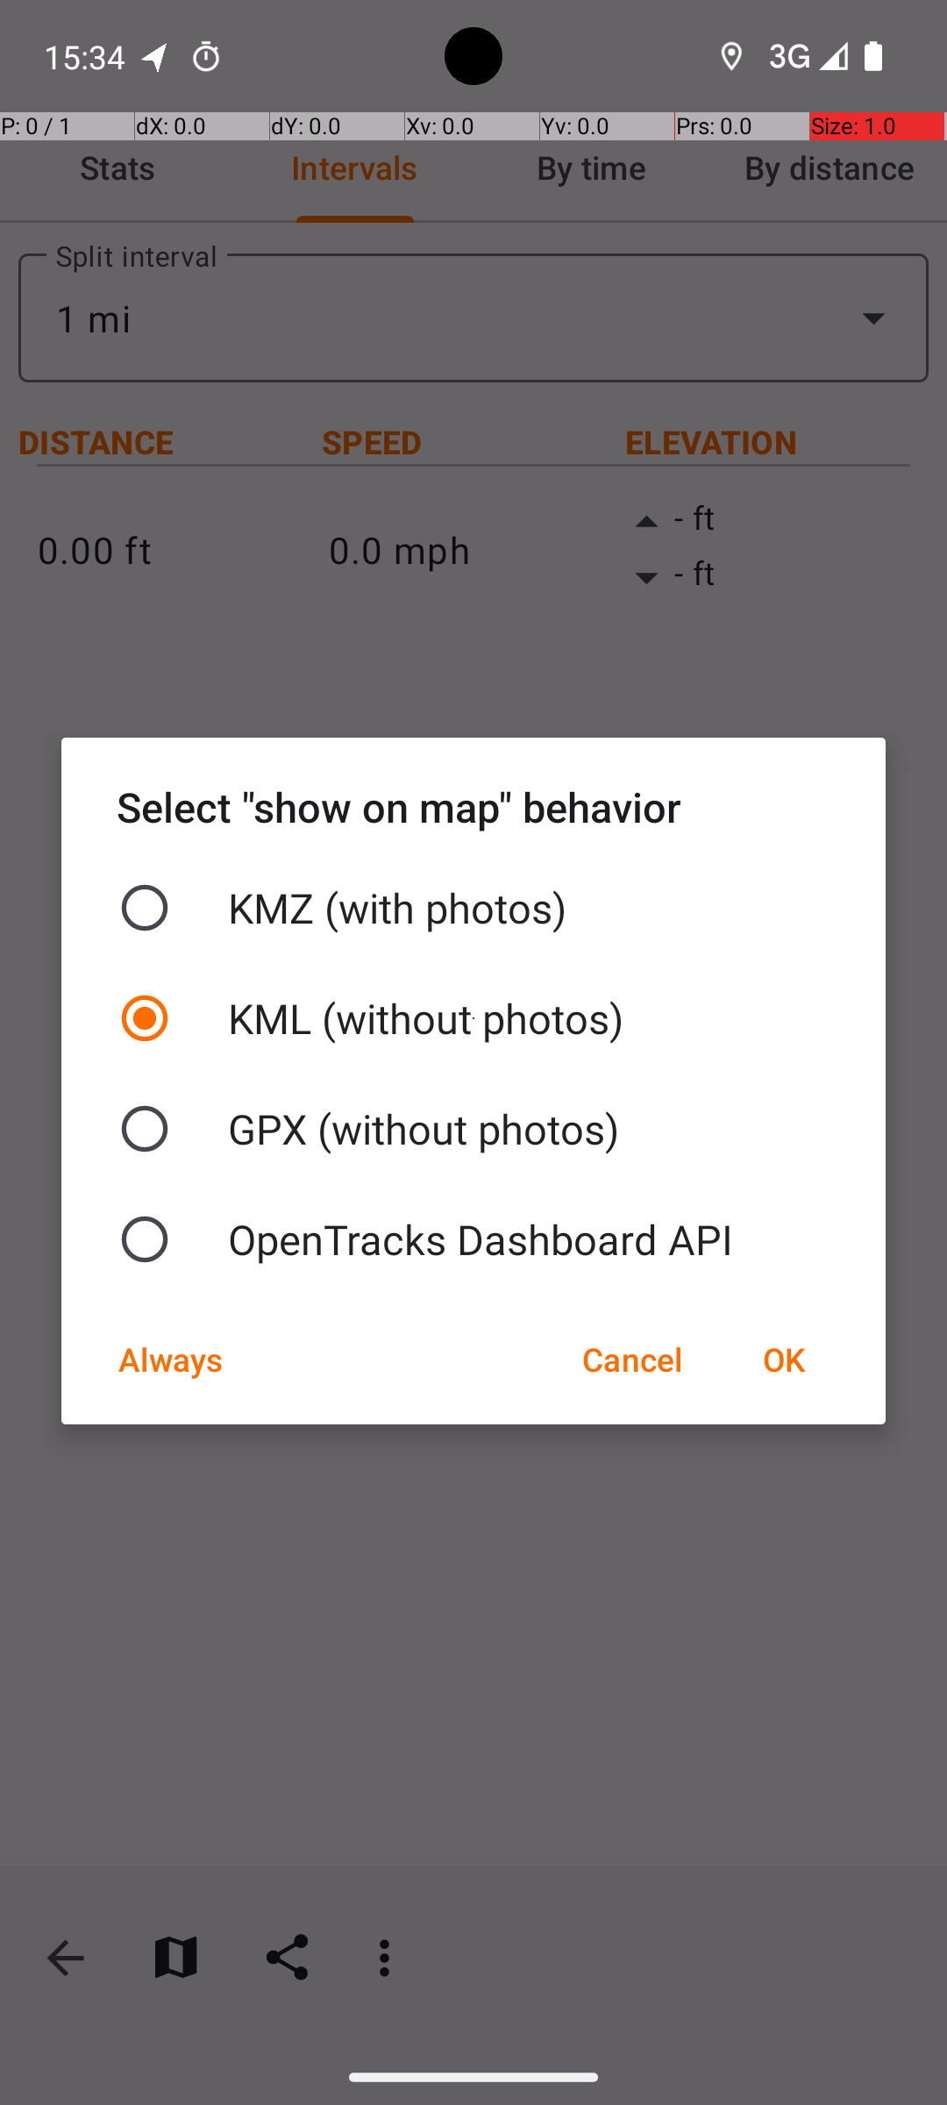 This screenshot has width=947, height=2105. What do you see at coordinates (473, 1239) in the screenshot?
I see `OpenTracks Dashboard API` at bounding box center [473, 1239].